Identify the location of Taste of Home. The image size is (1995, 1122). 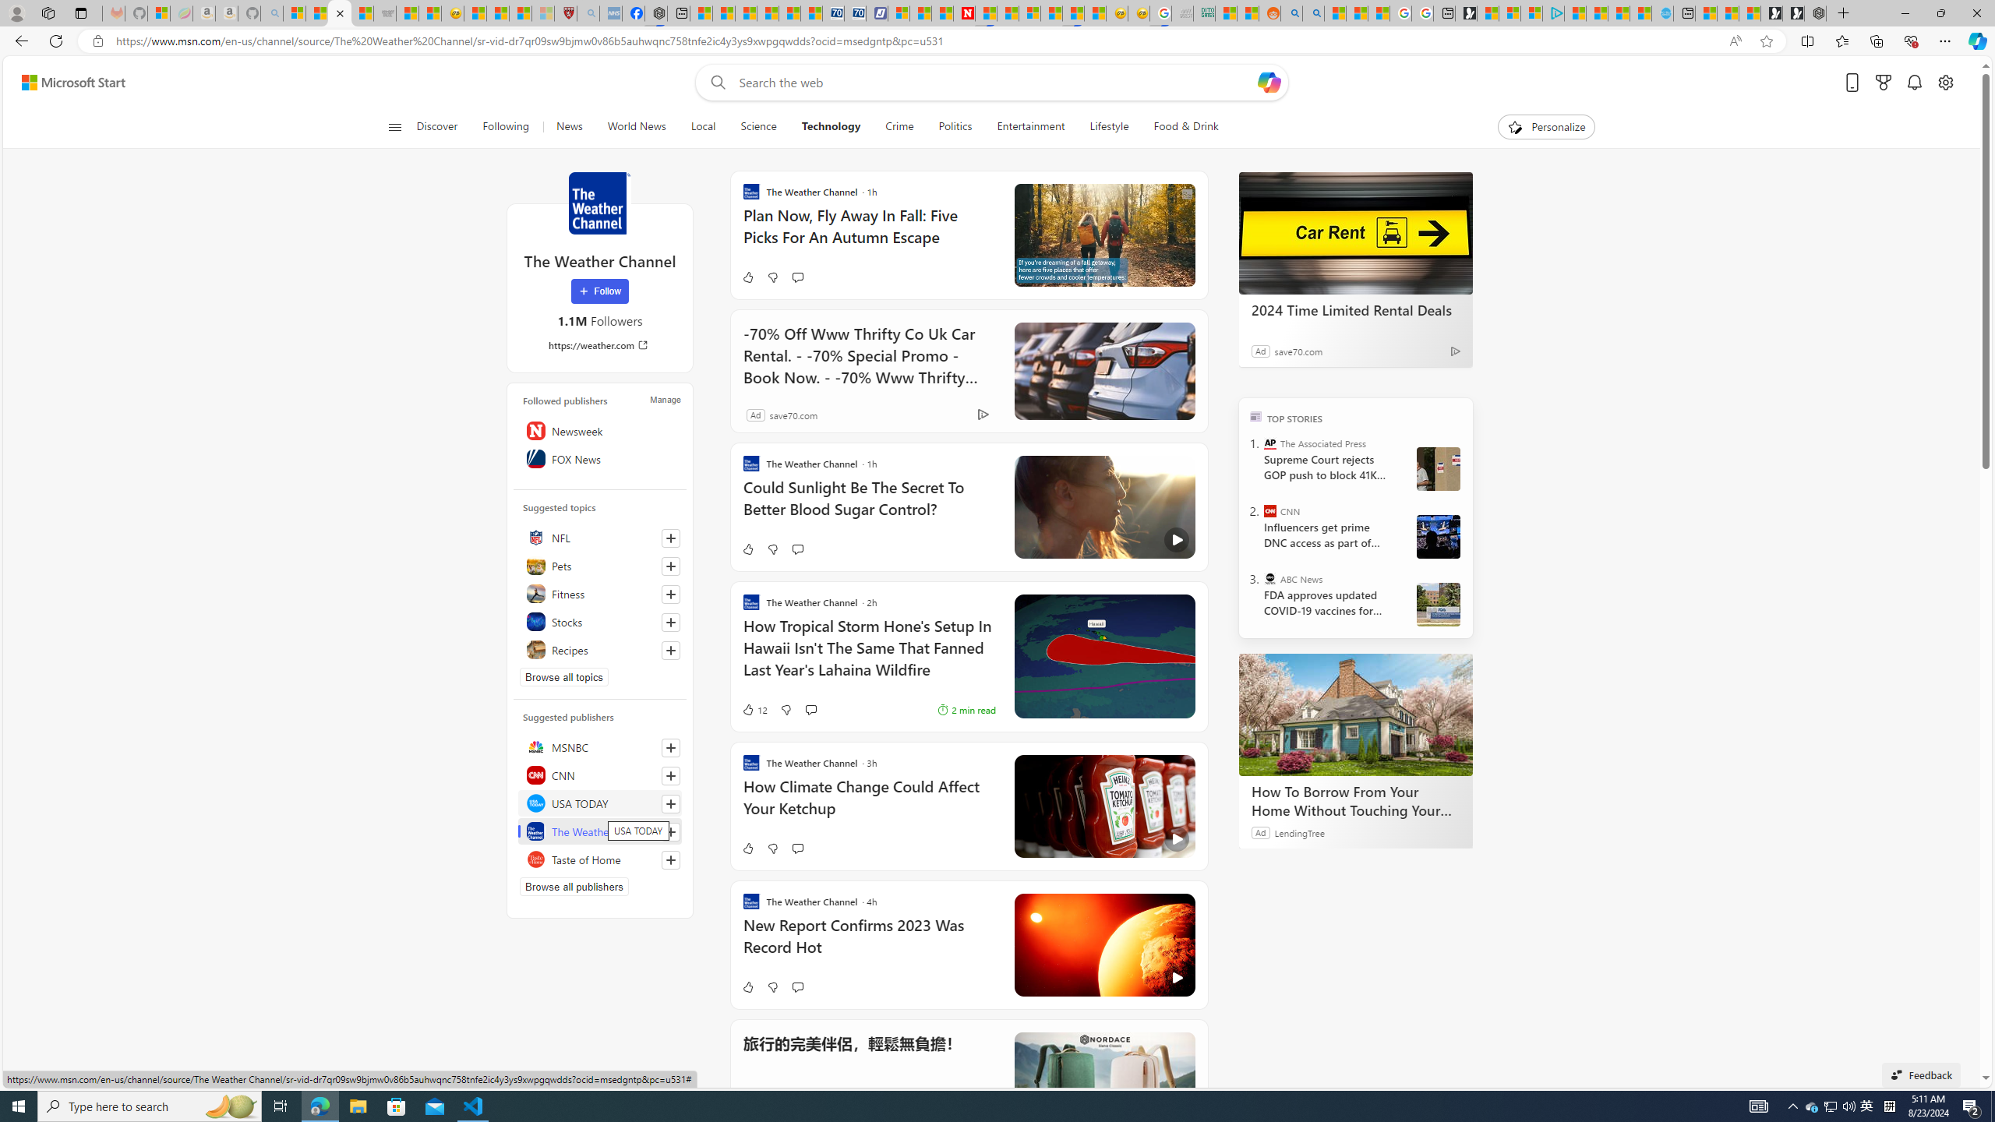
(600, 859).